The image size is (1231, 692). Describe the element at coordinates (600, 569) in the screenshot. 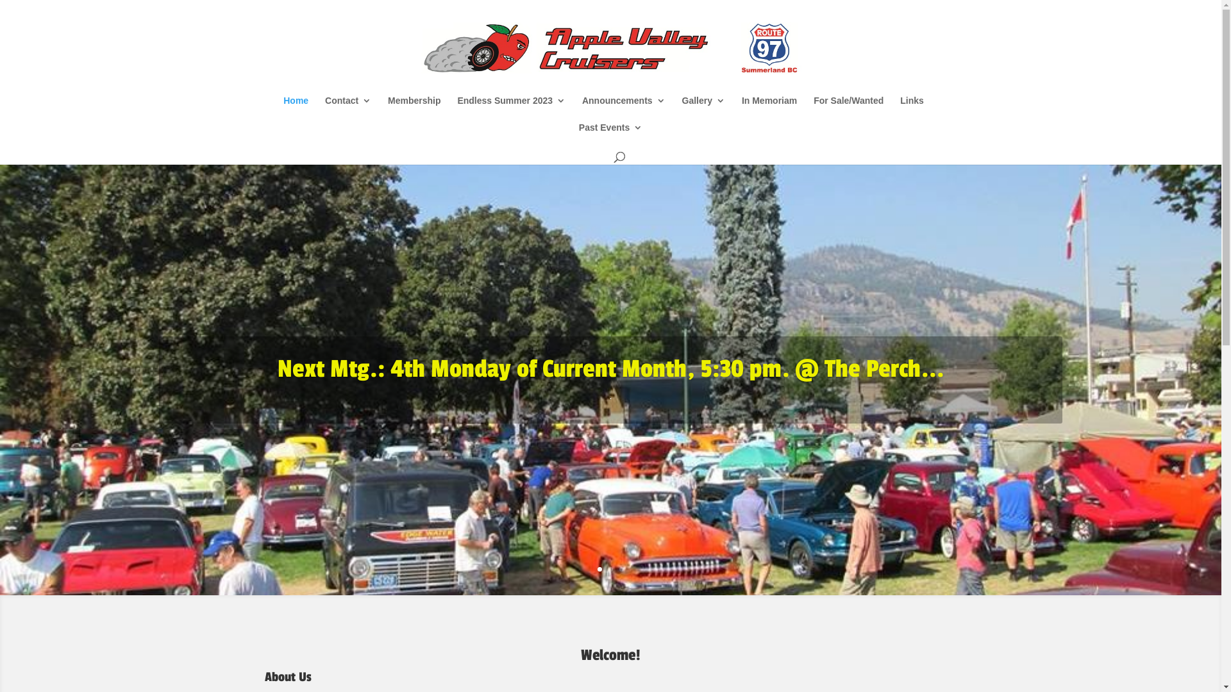

I see `1` at that location.